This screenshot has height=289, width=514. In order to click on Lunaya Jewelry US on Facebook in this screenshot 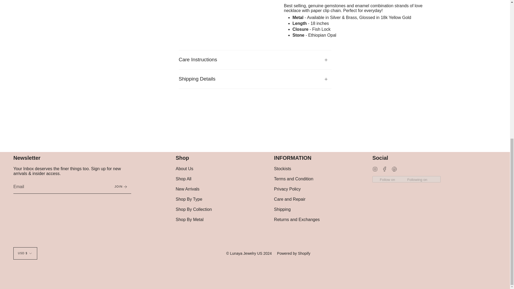, I will do `click(384, 169)`.